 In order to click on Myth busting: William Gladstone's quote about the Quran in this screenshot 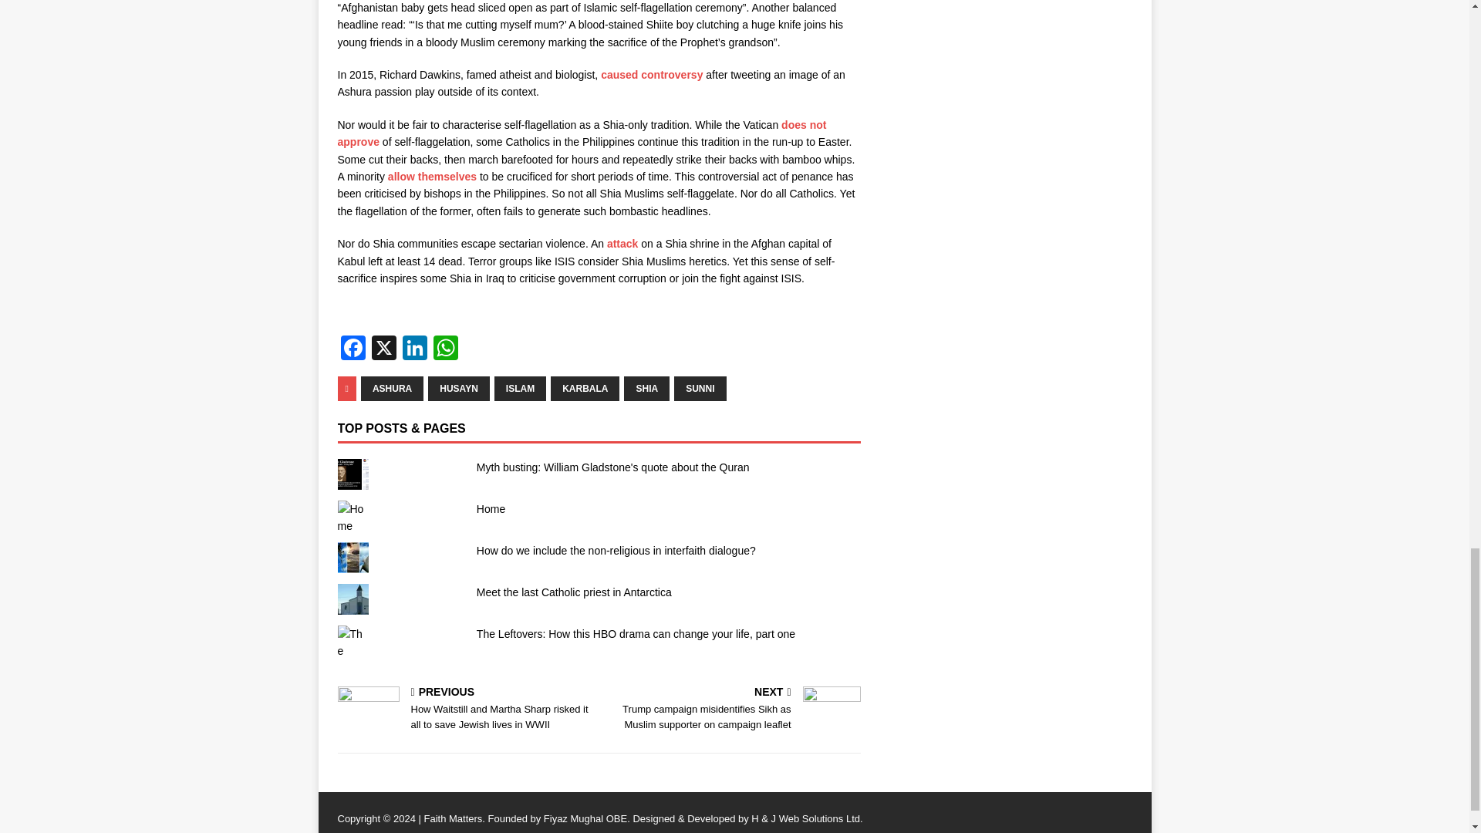, I will do `click(612, 467)`.